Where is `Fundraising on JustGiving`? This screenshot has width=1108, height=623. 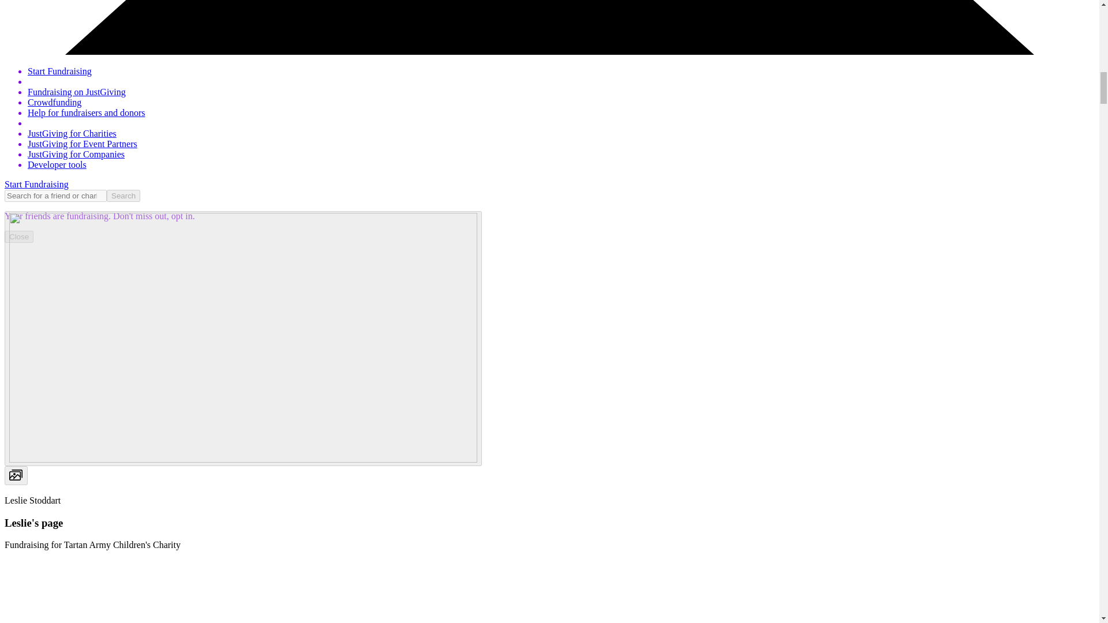 Fundraising on JustGiving is located at coordinates (77, 92).